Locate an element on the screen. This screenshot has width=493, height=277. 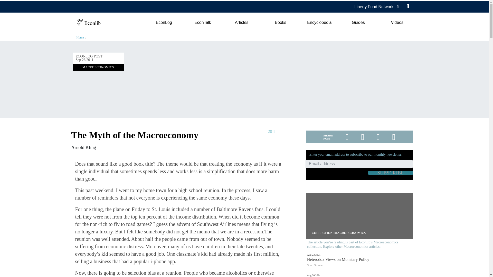
Articles is located at coordinates (241, 23).